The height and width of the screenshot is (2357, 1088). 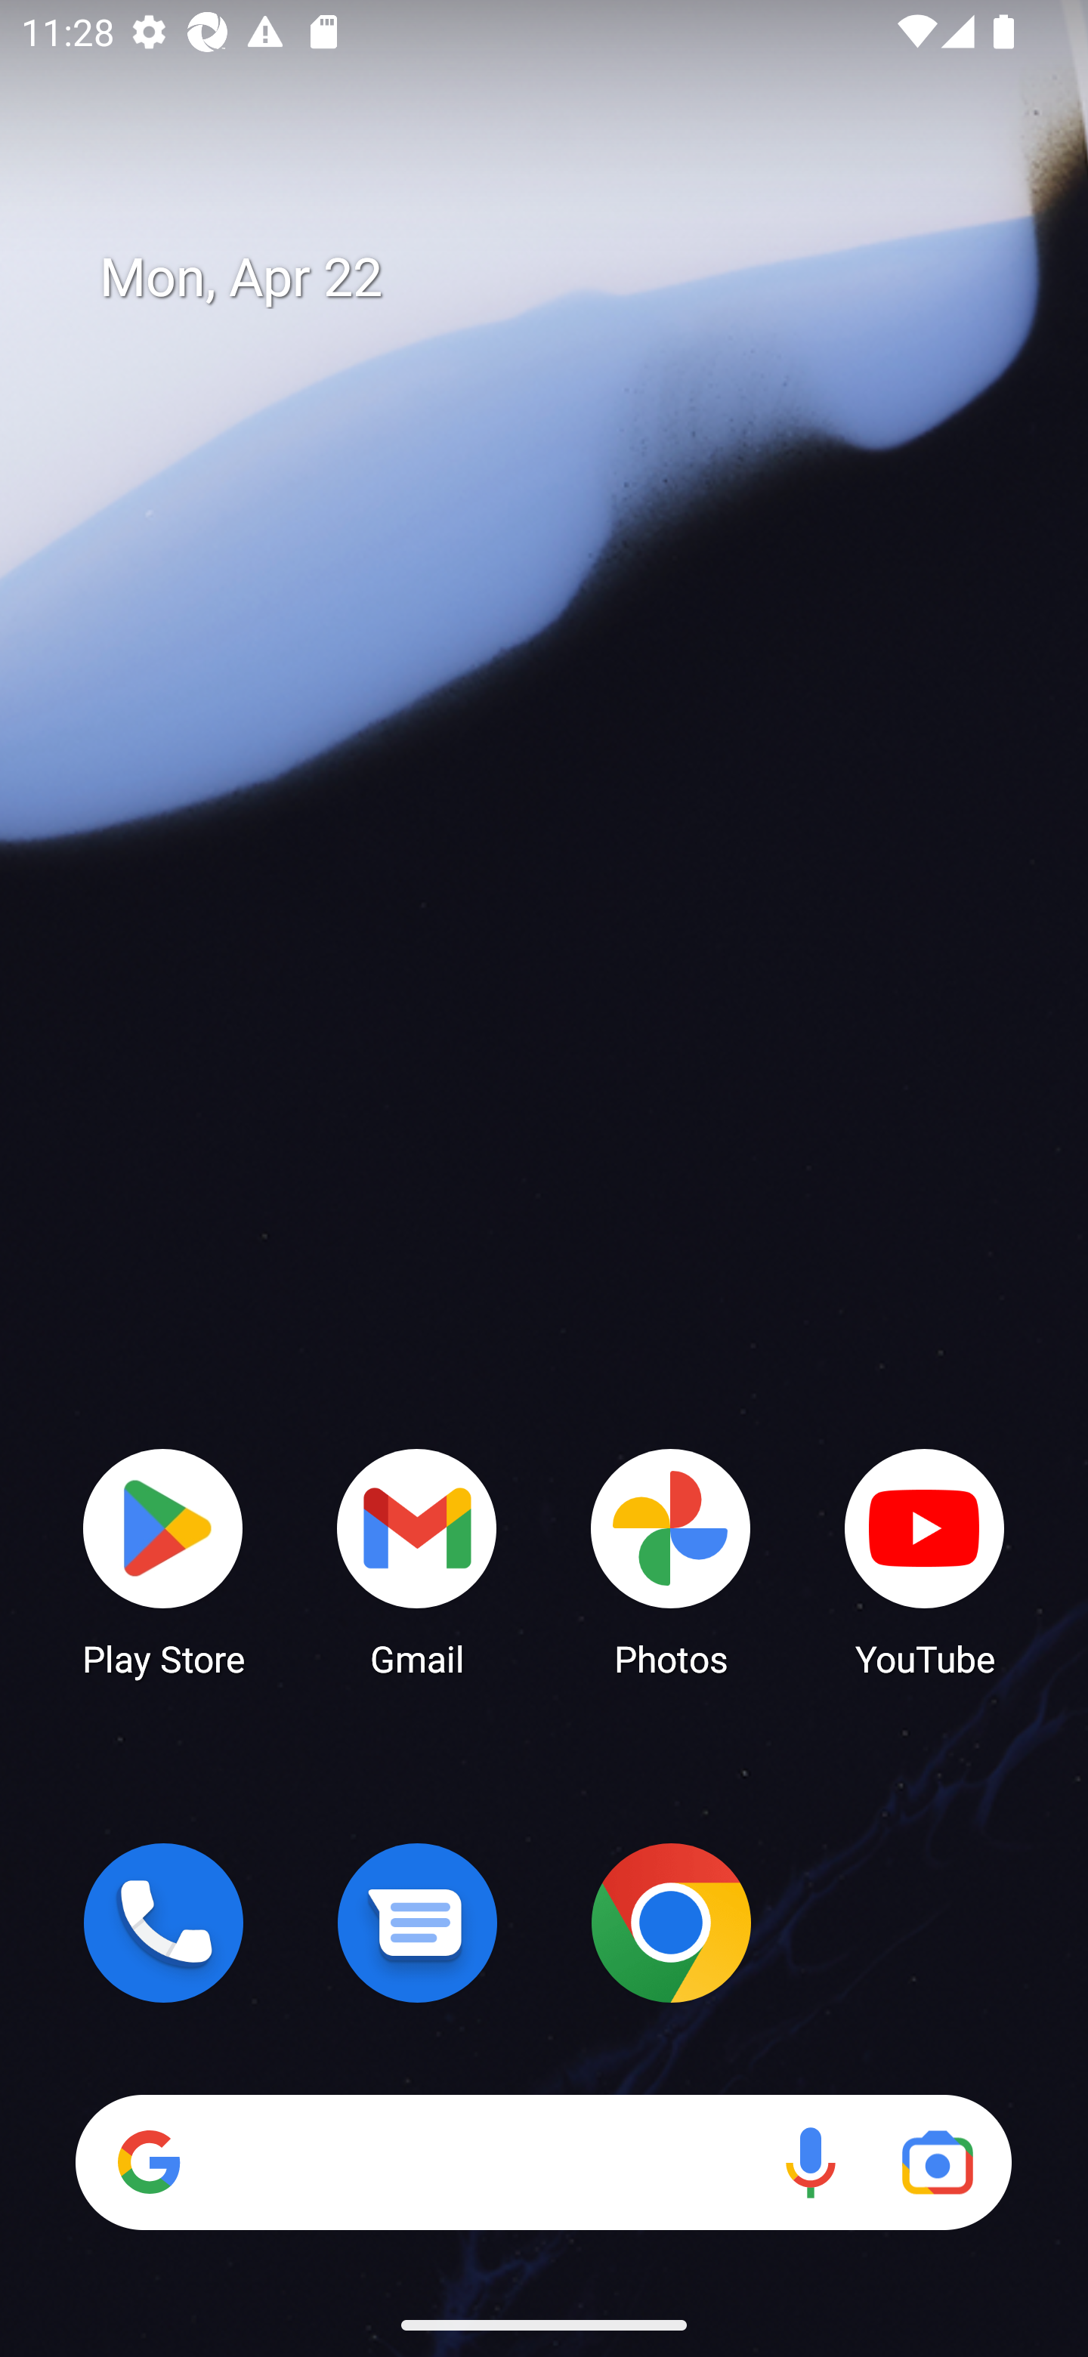 I want to click on Phone, so click(x=163, y=1923).